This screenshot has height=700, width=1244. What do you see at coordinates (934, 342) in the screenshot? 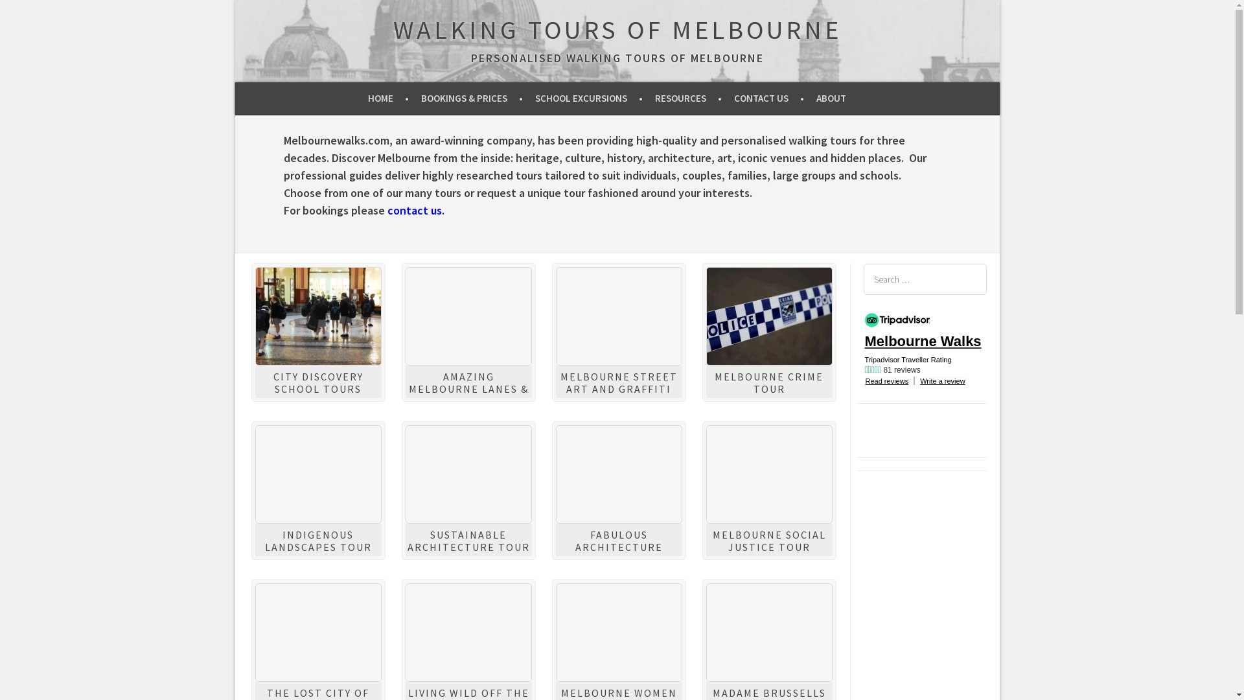
I see `Melbourne Walks` at bounding box center [934, 342].